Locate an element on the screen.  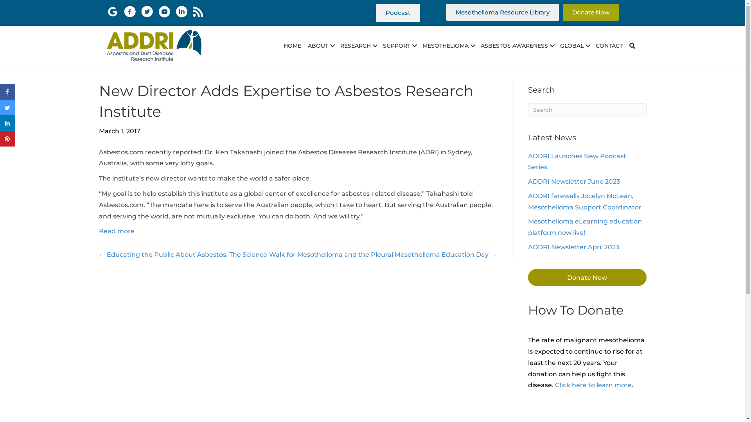
ABOUT is located at coordinates (321, 46).